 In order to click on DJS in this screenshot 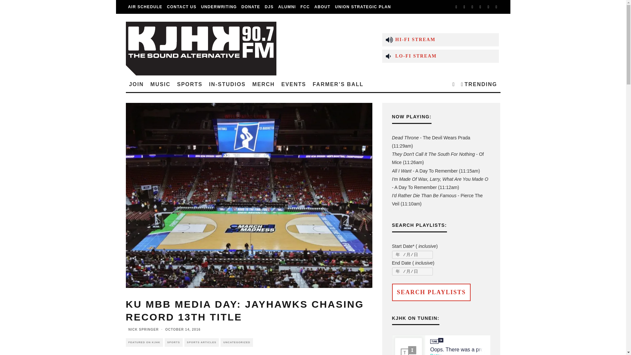, I will do `click(269, 7)`.